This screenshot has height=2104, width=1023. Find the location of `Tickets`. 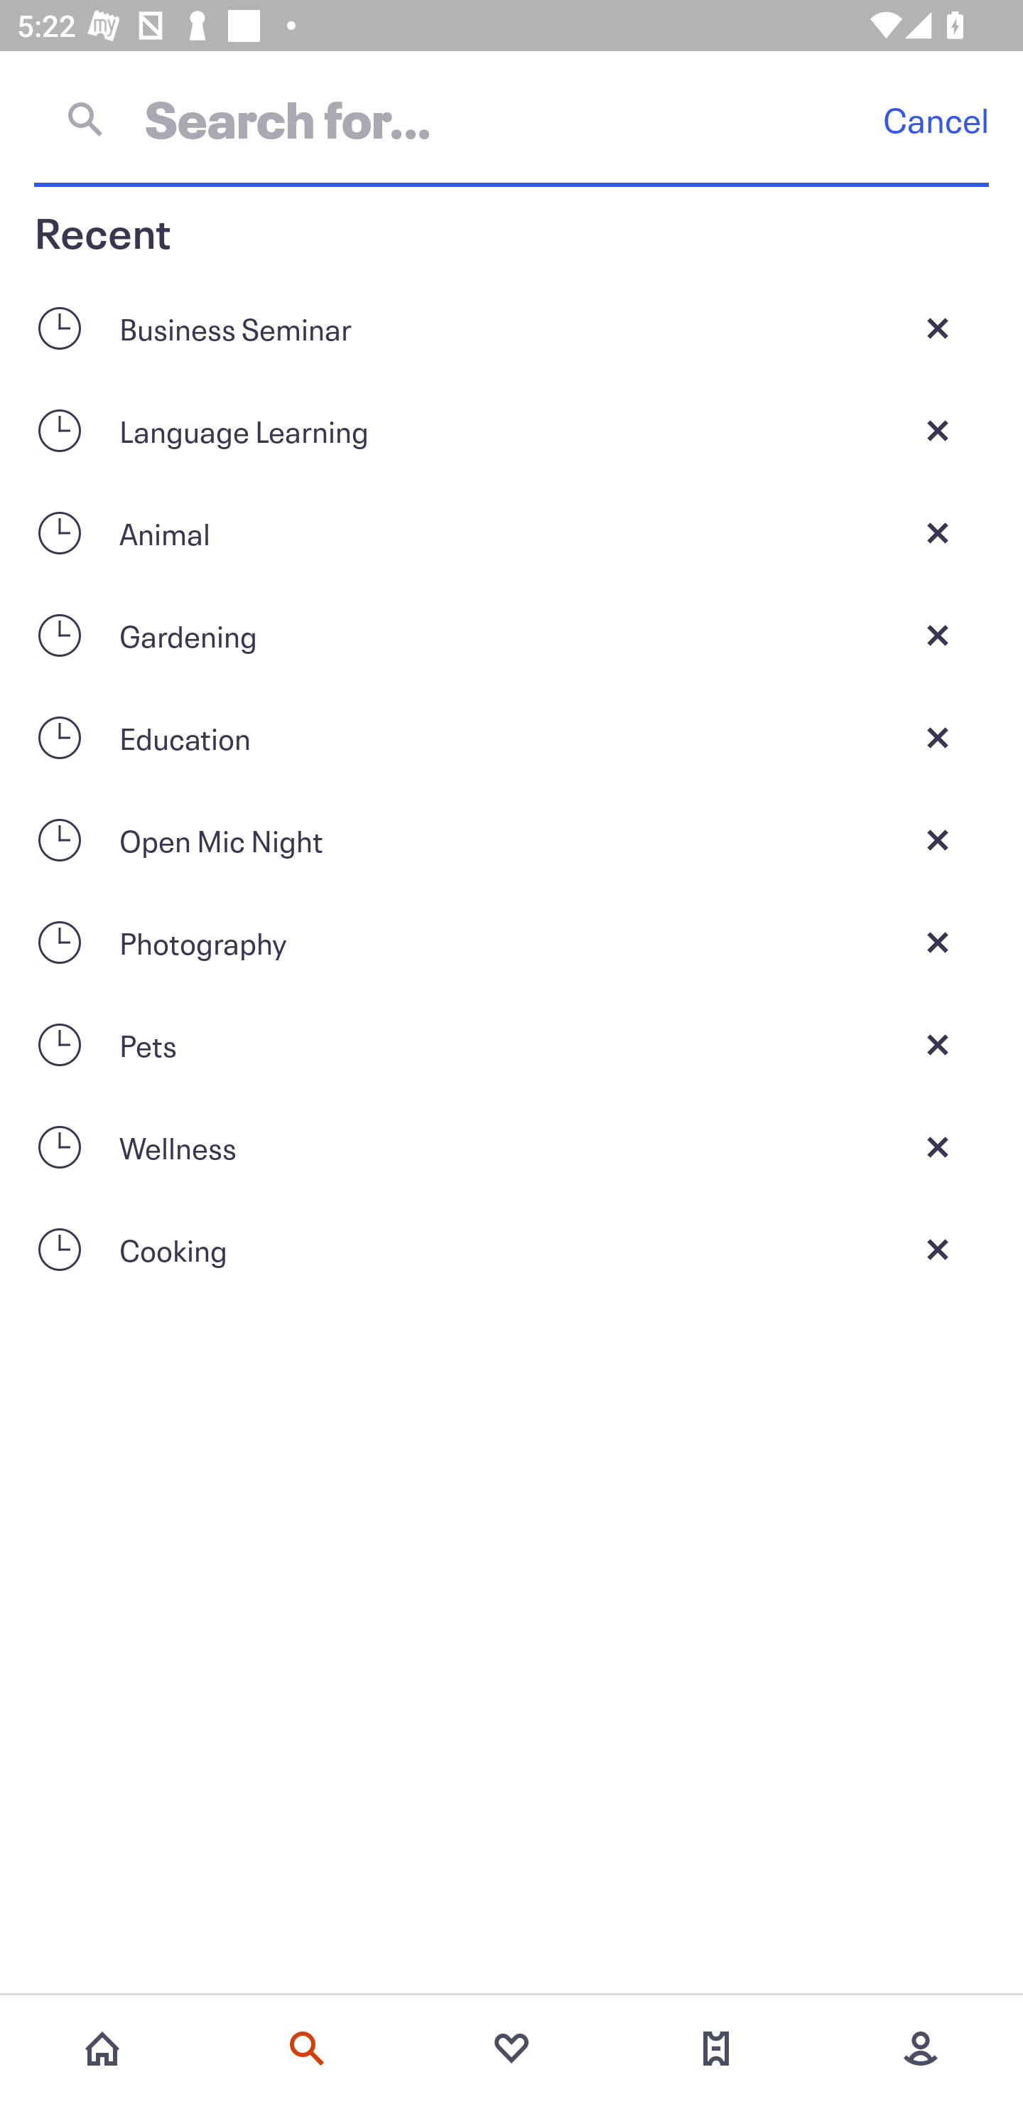

Tickets is located at coordinates (716, 2049).